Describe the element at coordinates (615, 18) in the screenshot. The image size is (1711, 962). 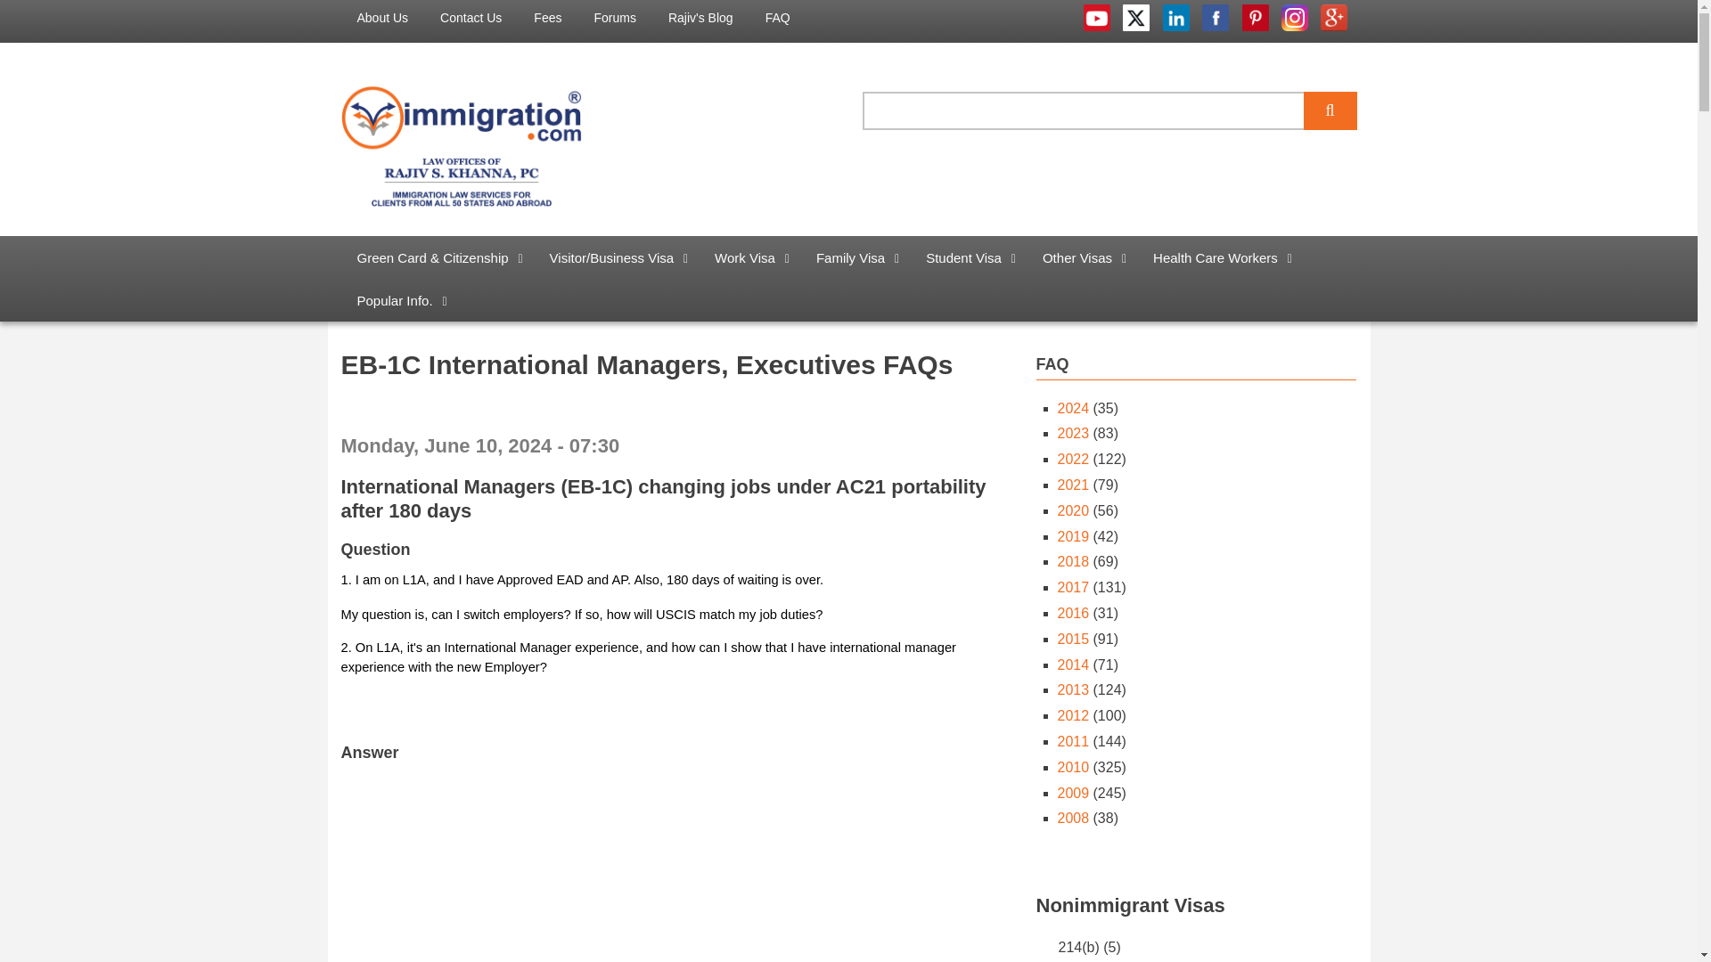
I see `Forums` at that location.